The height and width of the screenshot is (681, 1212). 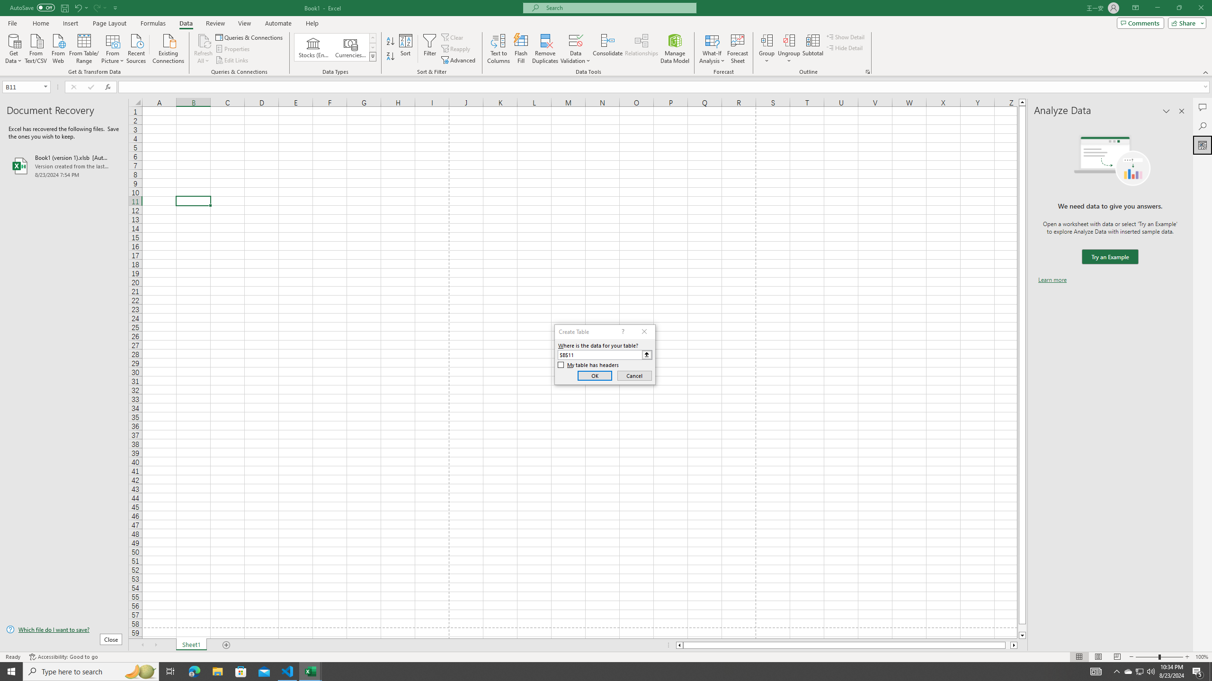 What do you see at coordinates (63, 657) in the screenshot?
I see `Accessibility Checker Accessibility: Good to go` at bounding box center [63, 657].